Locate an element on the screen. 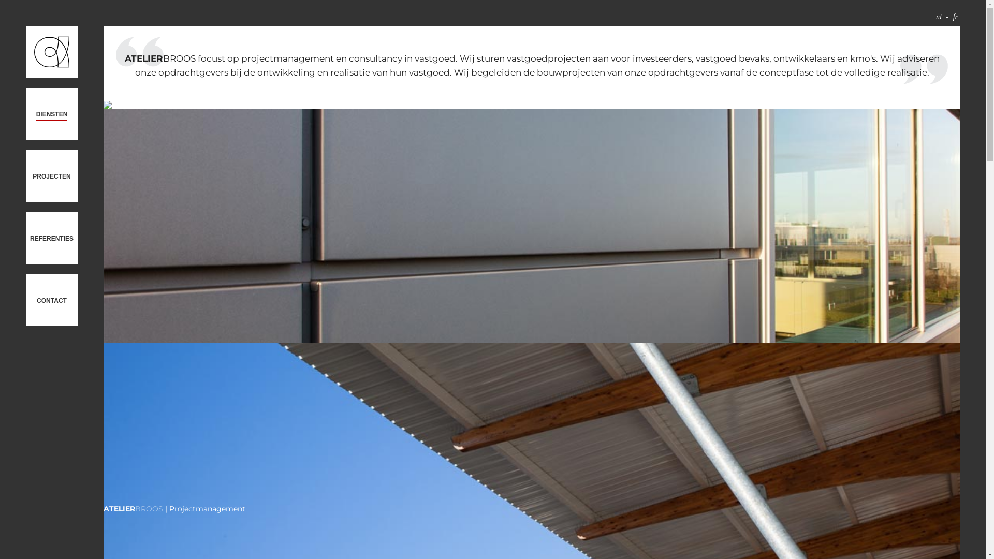 This screenshot has height=559, width=994. CONTACT is located at coordinates (52, 300).